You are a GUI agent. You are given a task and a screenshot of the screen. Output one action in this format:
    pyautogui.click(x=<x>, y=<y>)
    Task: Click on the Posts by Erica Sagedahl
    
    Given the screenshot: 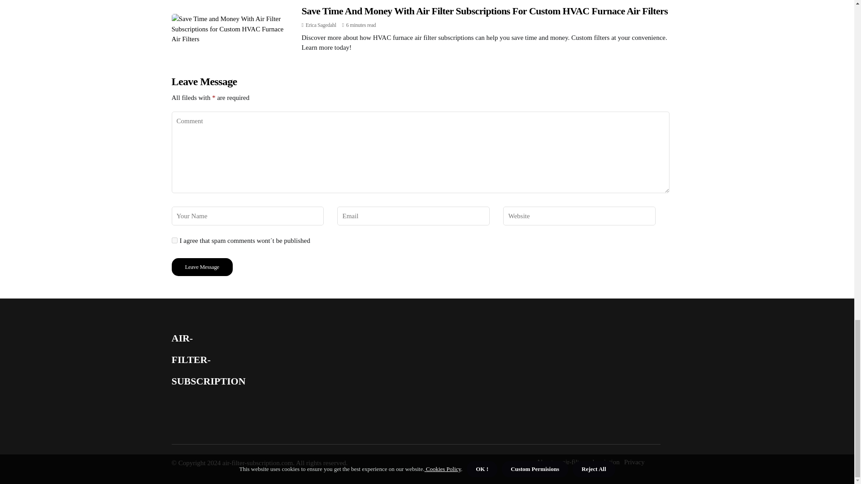 What is the action you would take?
    pyautogui.click(x=321, y=25)
    